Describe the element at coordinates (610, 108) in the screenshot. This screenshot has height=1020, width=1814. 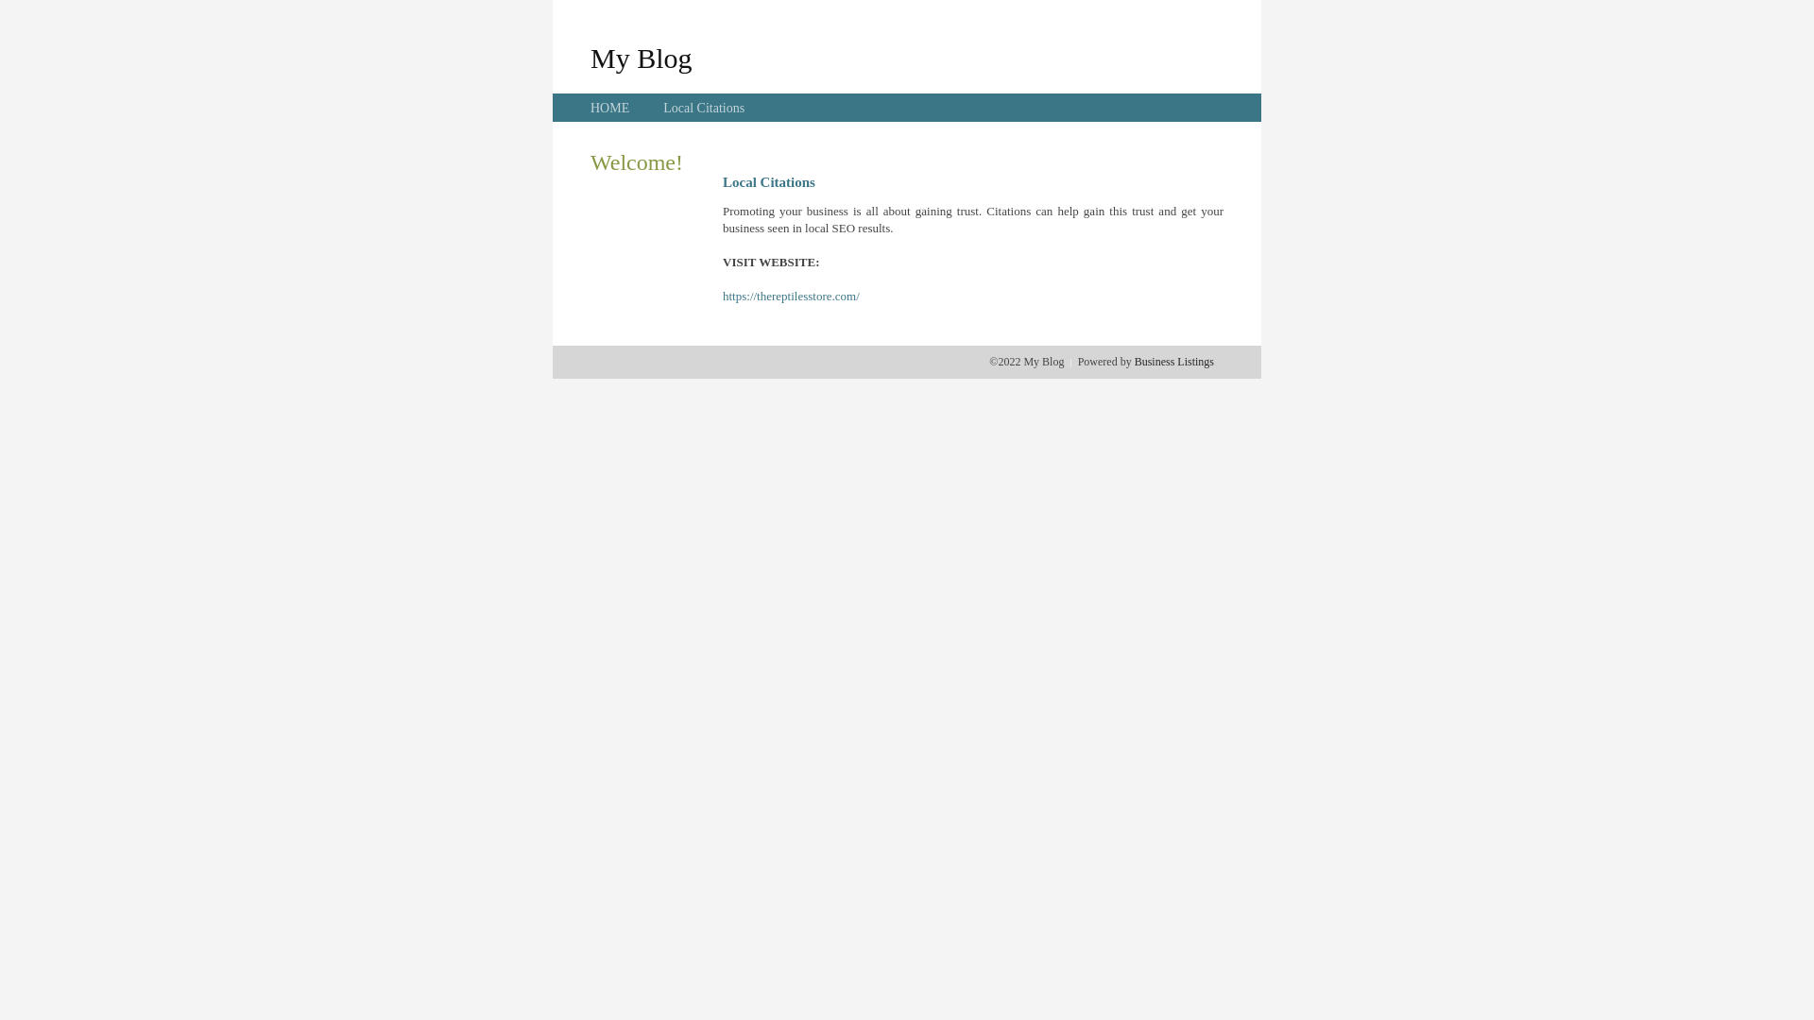
I see `HOME` at that location.